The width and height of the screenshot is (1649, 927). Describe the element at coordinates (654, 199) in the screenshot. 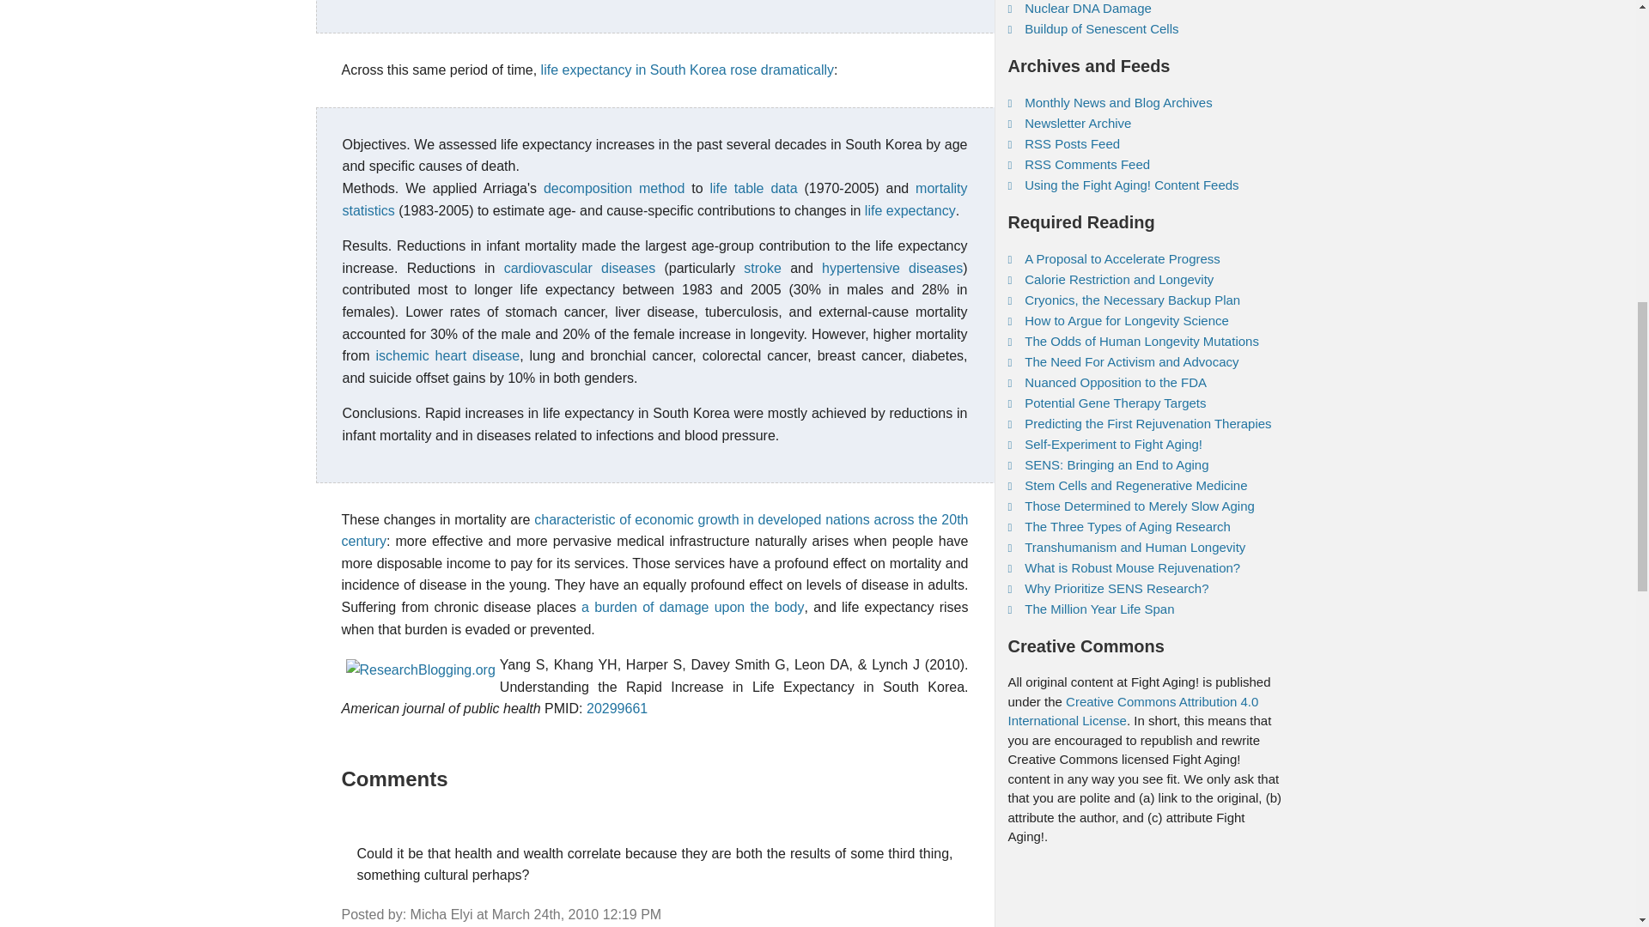

I see `mortality statistics` at that location.